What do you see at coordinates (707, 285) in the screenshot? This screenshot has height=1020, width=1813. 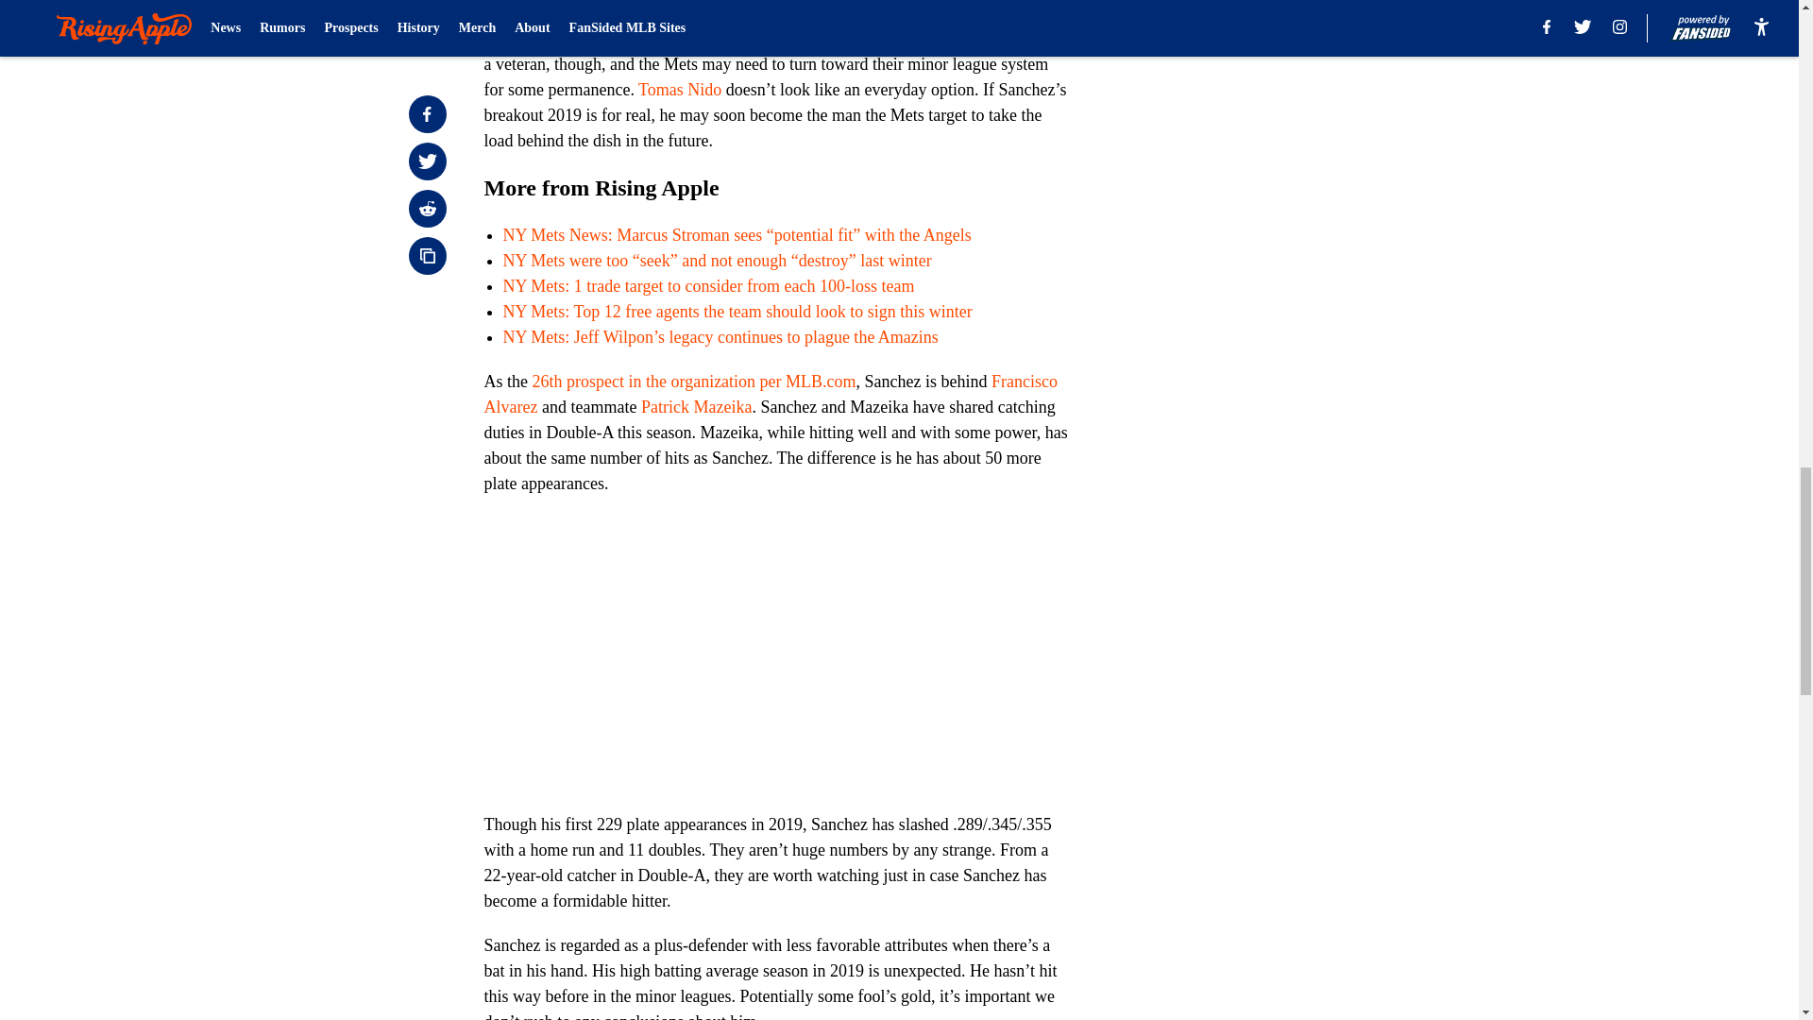 I see `NY Mets: 1 trade target to consider from each 100-loss team` at bounding box center [707, 285].